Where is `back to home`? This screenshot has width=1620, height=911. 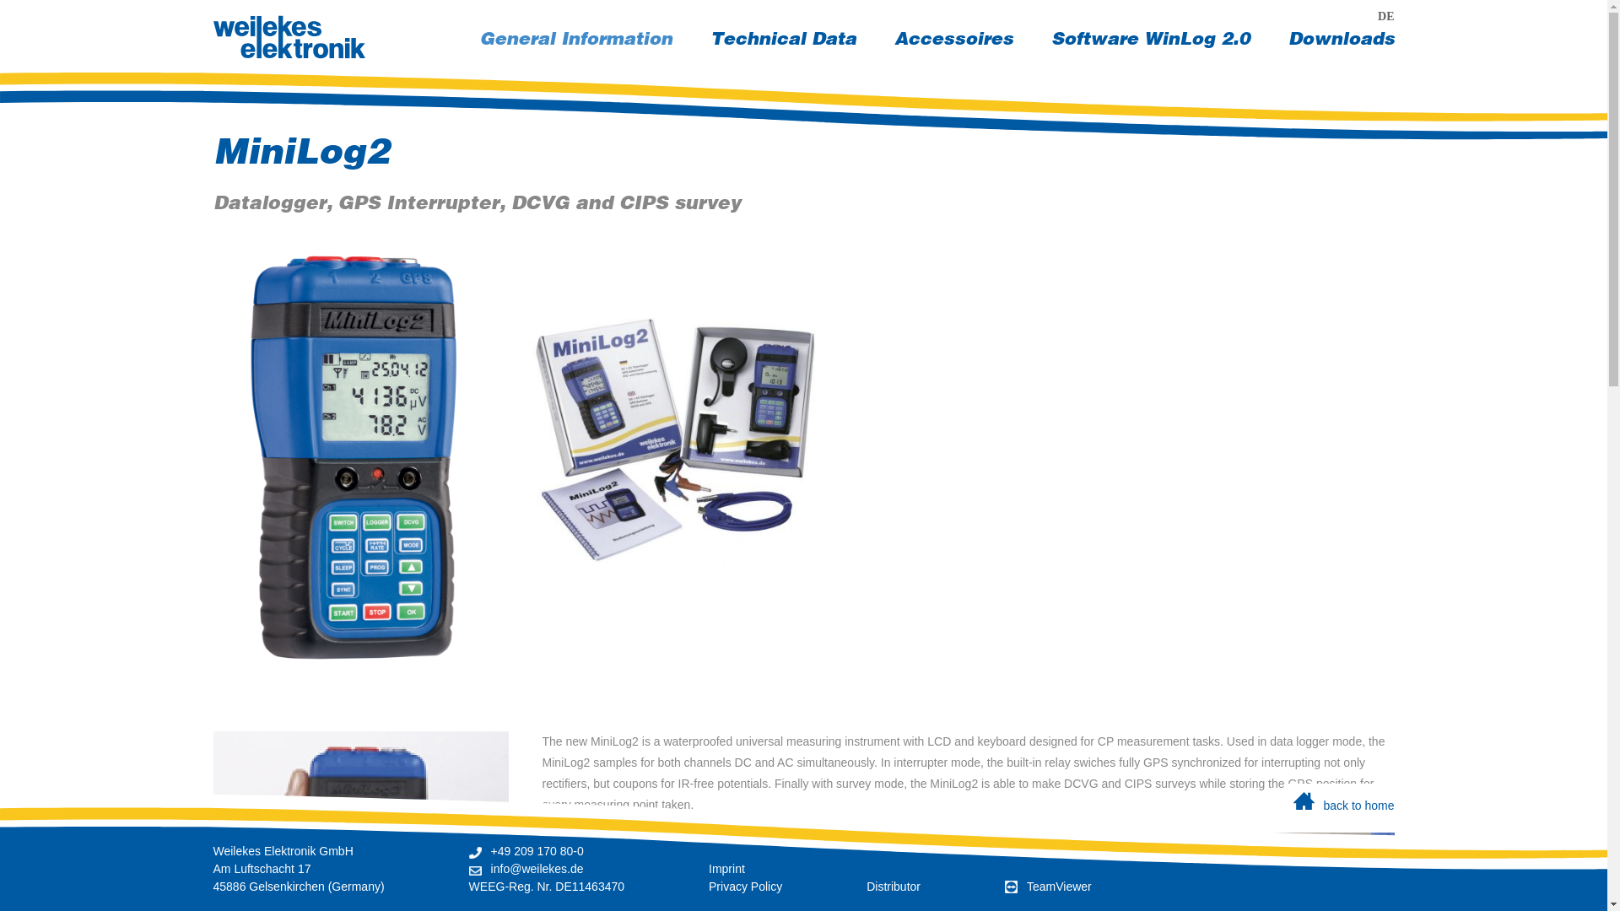
back to home is located at coordinates (727, 868).